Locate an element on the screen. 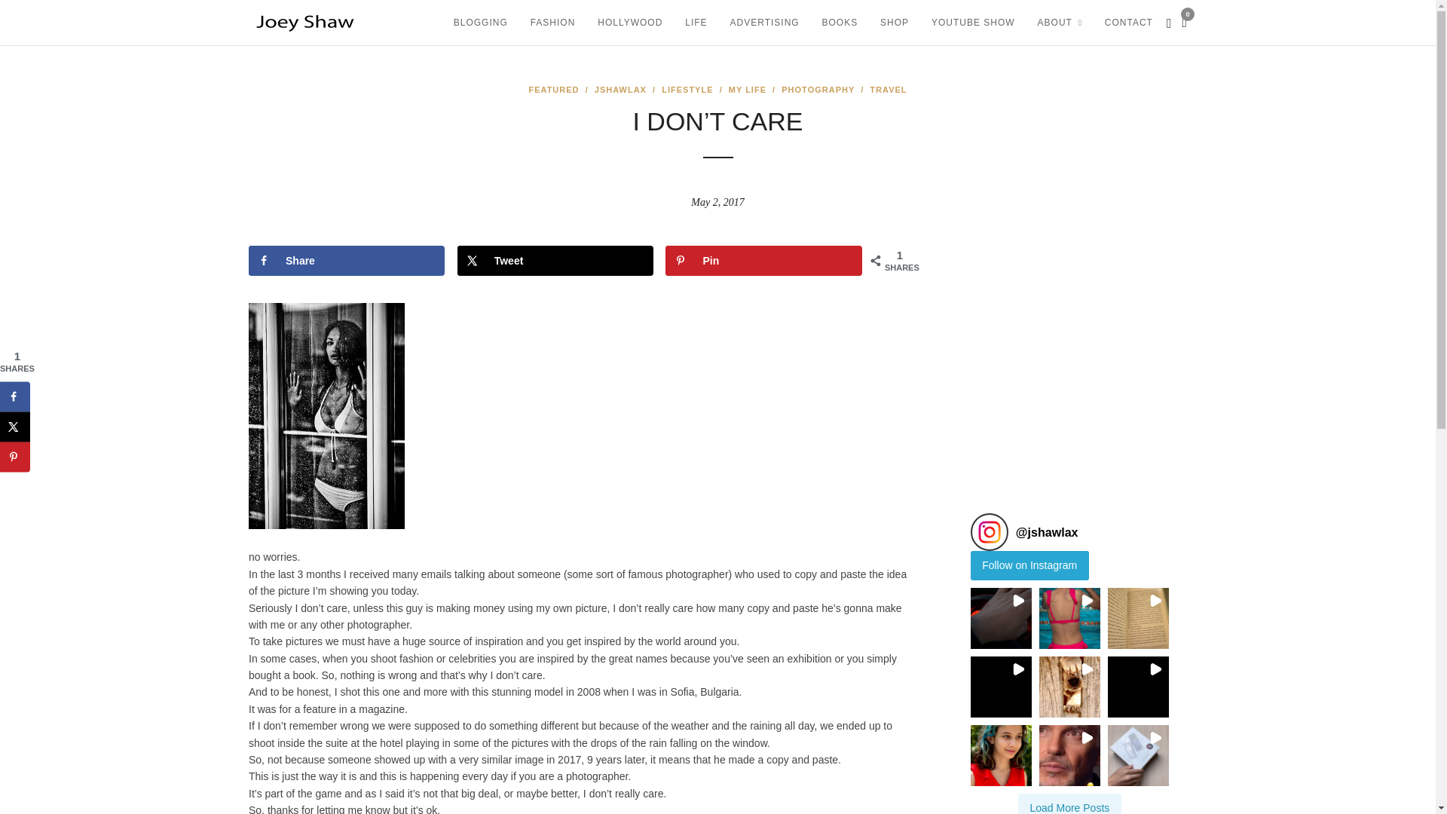  HOLLYWOOD is located at coordinates (630, 23).